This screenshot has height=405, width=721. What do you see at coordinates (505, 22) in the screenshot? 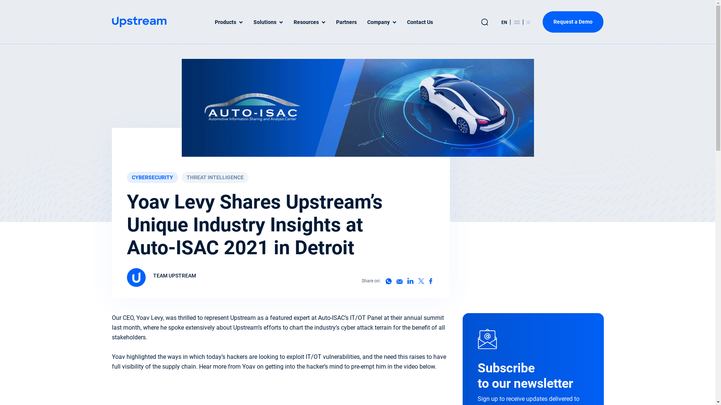
I see `EN` at bounding box center [505, 22].